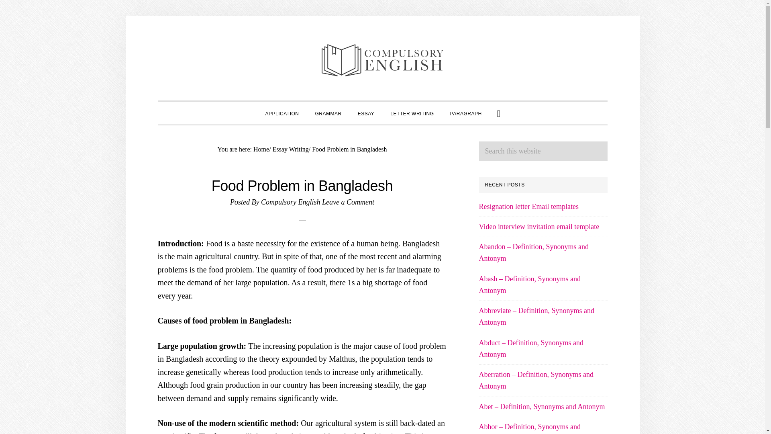  I want to click on COMPULSORY ENGLISH, so click(382, 60).